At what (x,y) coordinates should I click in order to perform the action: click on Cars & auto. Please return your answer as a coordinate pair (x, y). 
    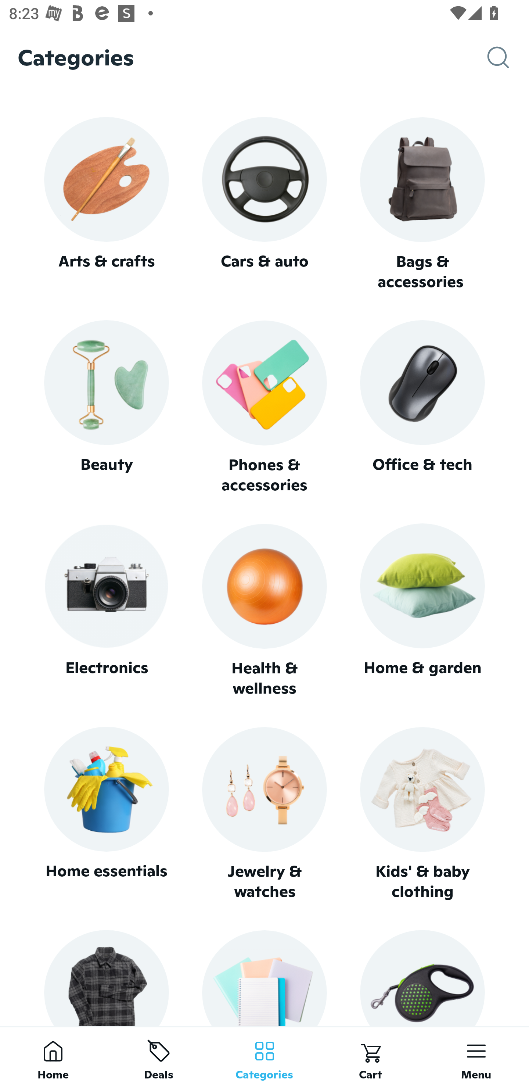
    Looking at the image, I should click on (264, 204).